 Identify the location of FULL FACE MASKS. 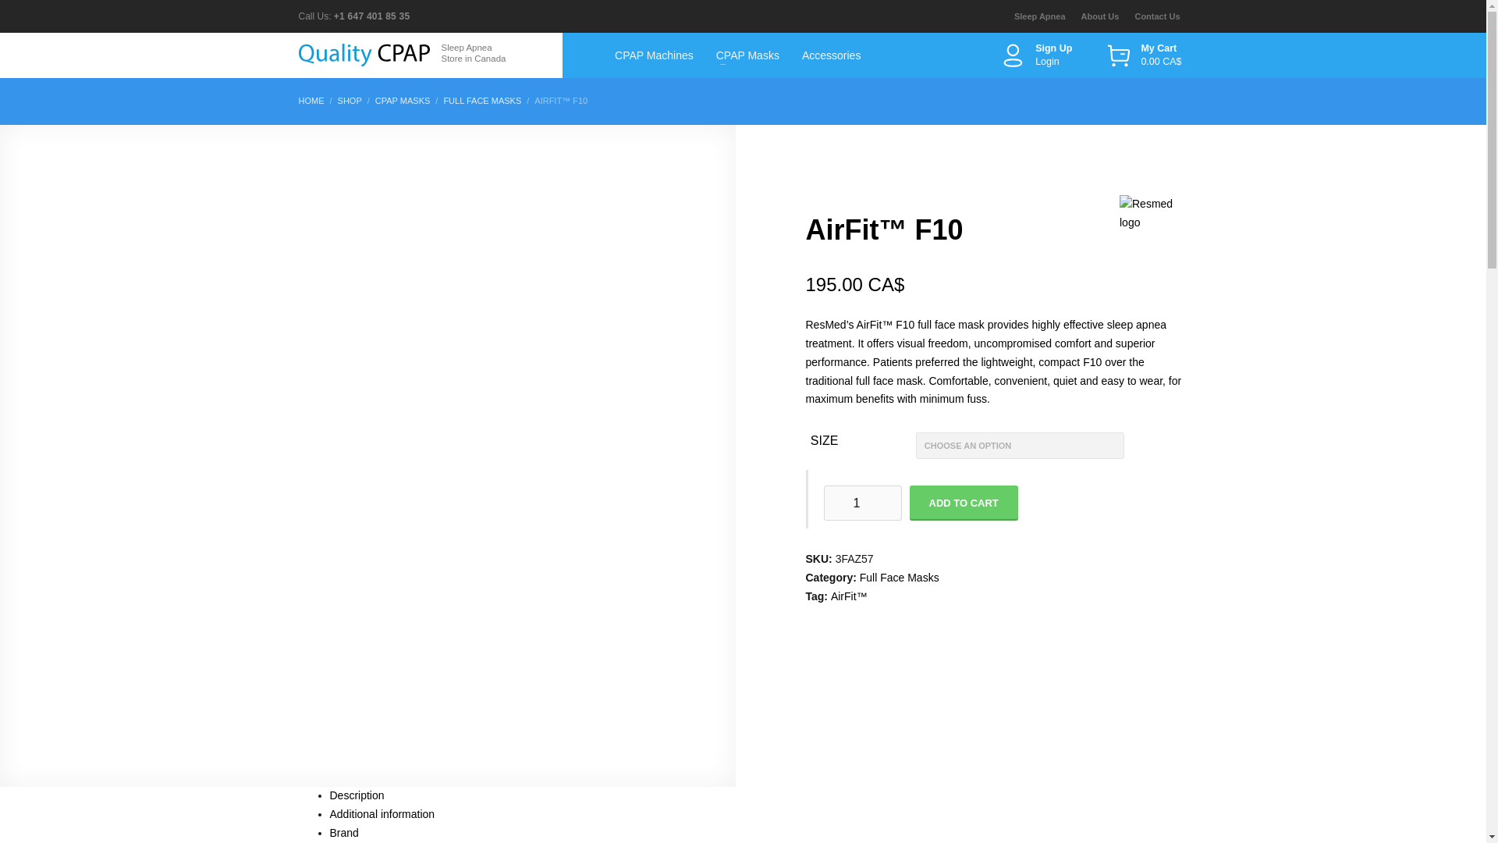
(482, 101).